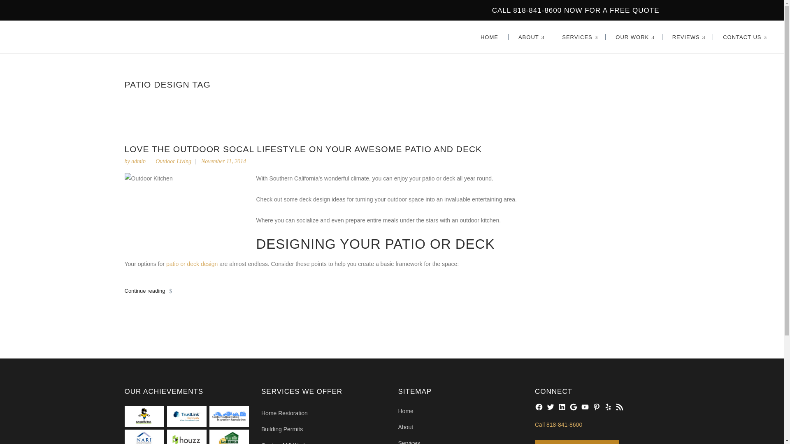 Image resolution: width=790 pixels, height=444 pixels. What do you see at coordinates (490, 36) in the screenshot?
I see `HOME` at bounding box center [490, 36].